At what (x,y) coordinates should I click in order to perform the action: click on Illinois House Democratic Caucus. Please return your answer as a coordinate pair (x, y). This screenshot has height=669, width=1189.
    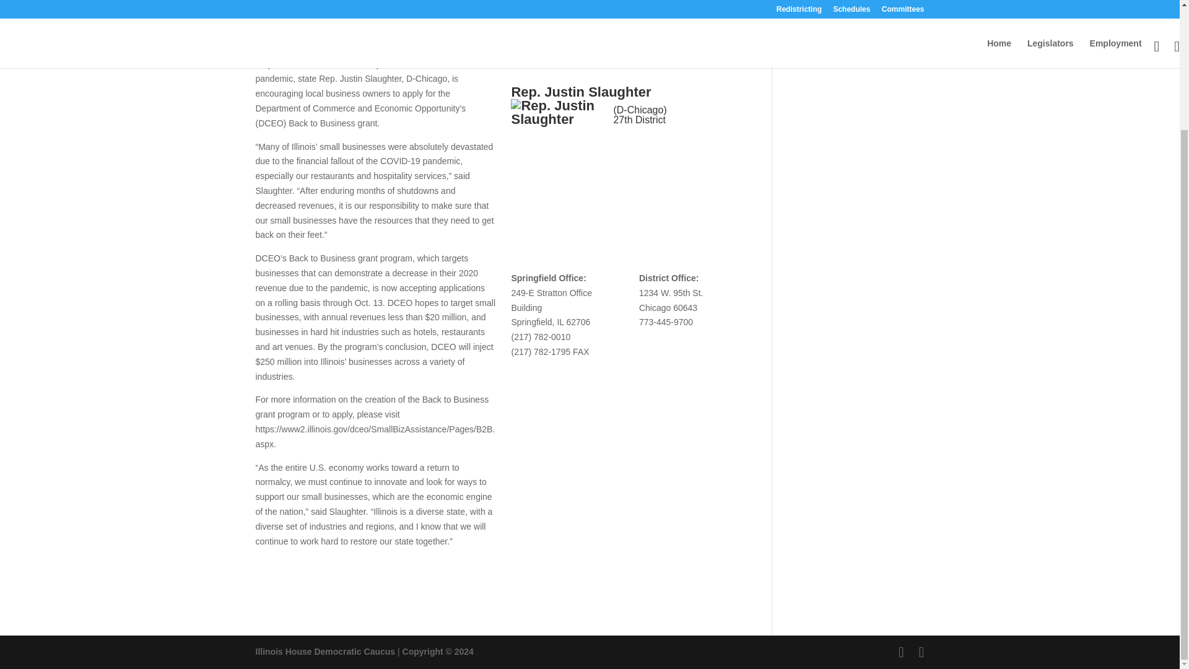
    Looking at the image, I should click on (324, 652).